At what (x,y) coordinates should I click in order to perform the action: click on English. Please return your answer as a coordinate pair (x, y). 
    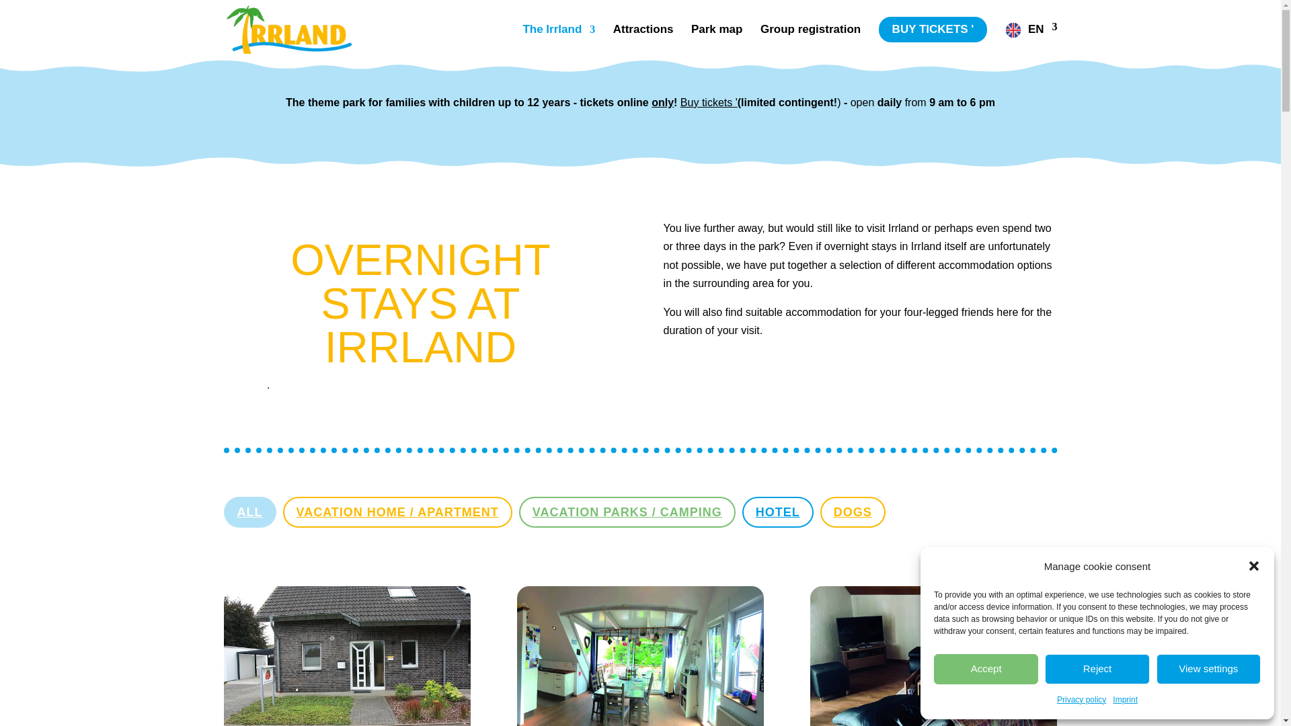
    Looking at the image, I should click on (1031, 30).